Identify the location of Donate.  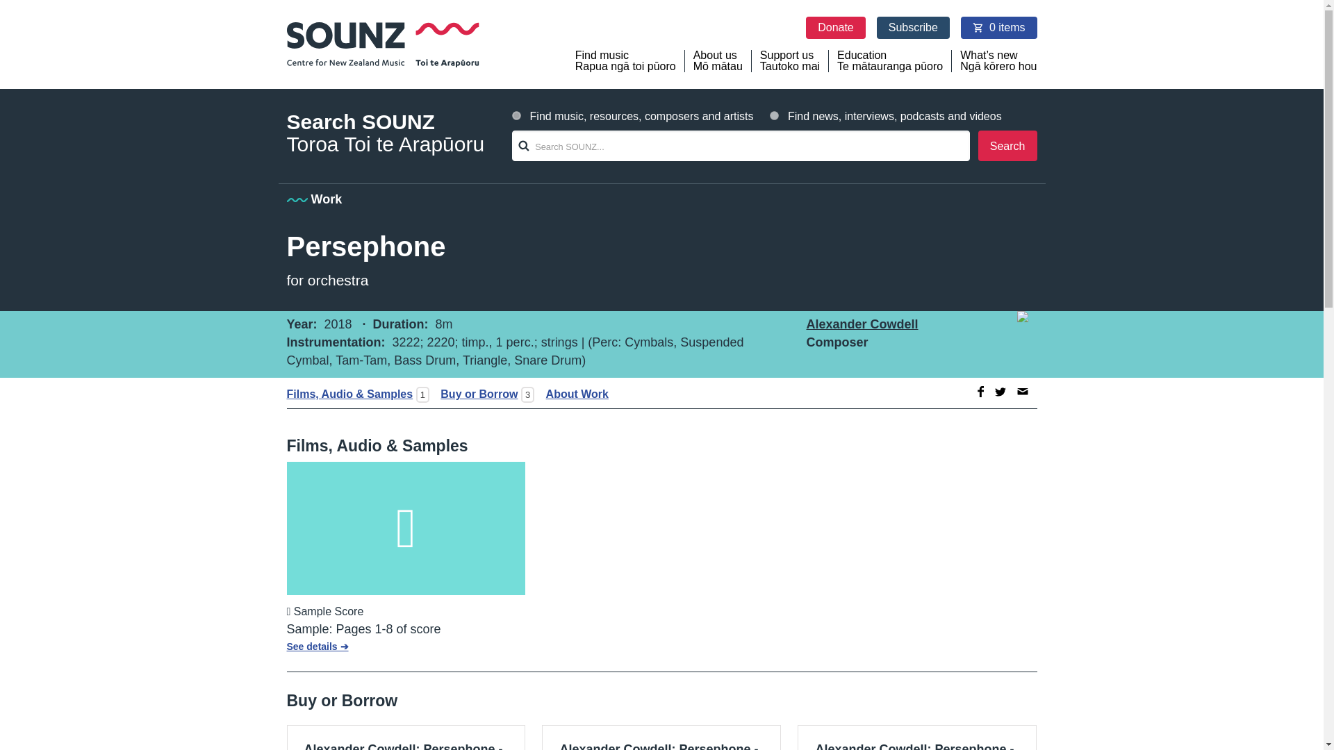
(835, 28).